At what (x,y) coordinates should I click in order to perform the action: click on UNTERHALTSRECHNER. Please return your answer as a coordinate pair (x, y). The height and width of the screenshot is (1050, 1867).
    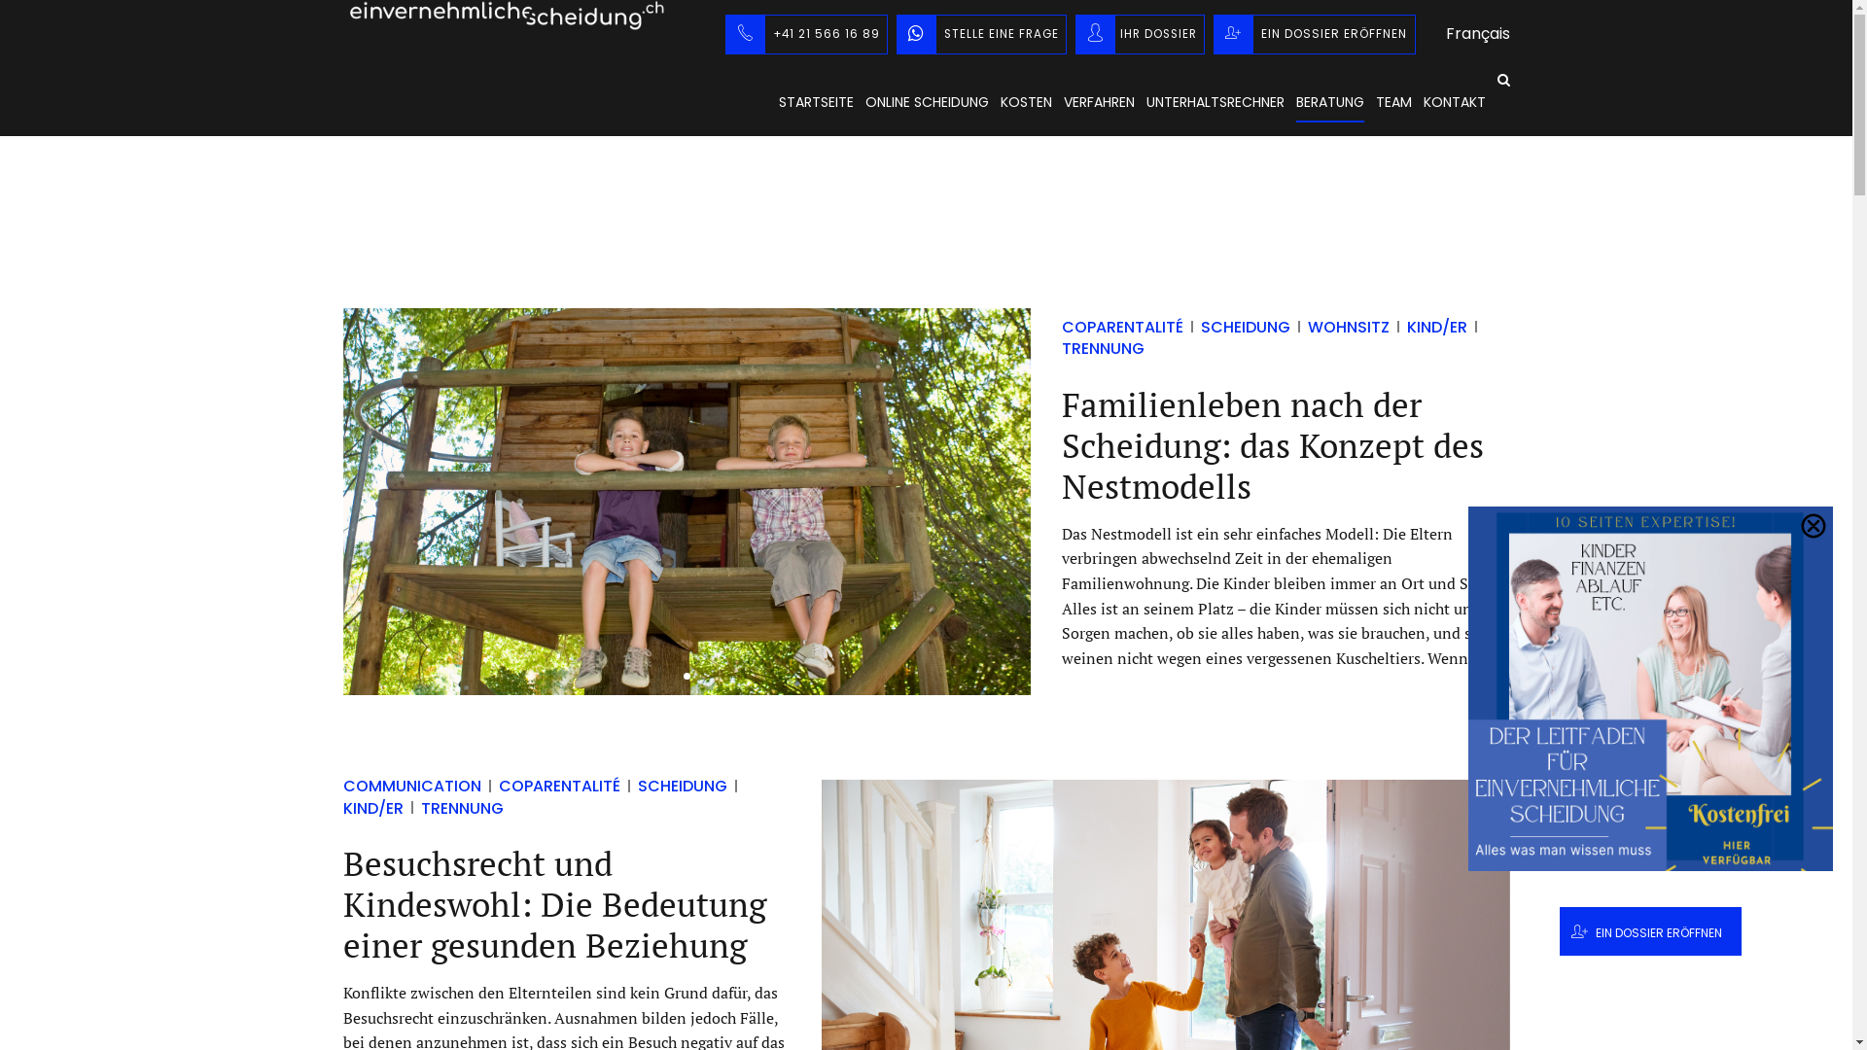
    Looking at the image, I should click on (1215, 102).